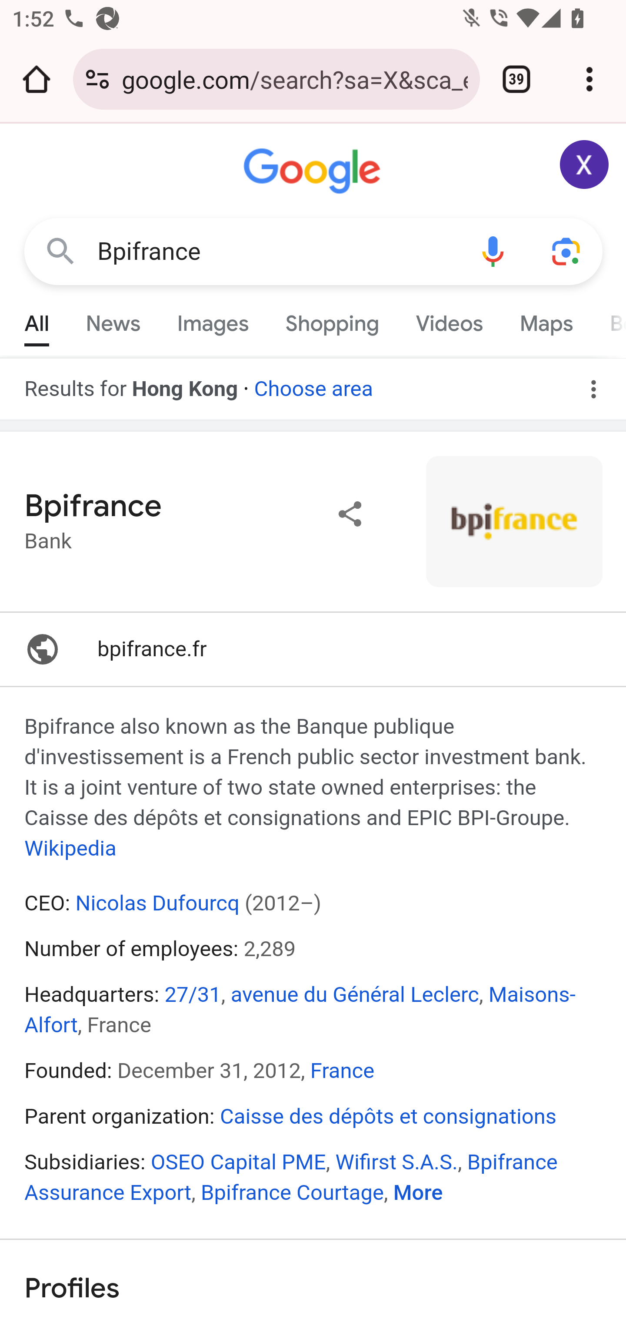  Describe the element at coordinates (314, 171) in the screenshot. I see `Google` at that location.